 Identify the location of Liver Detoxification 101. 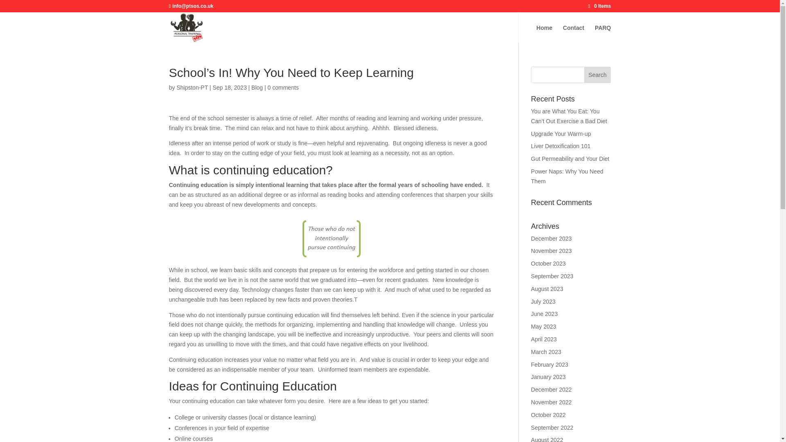
(561, 146).